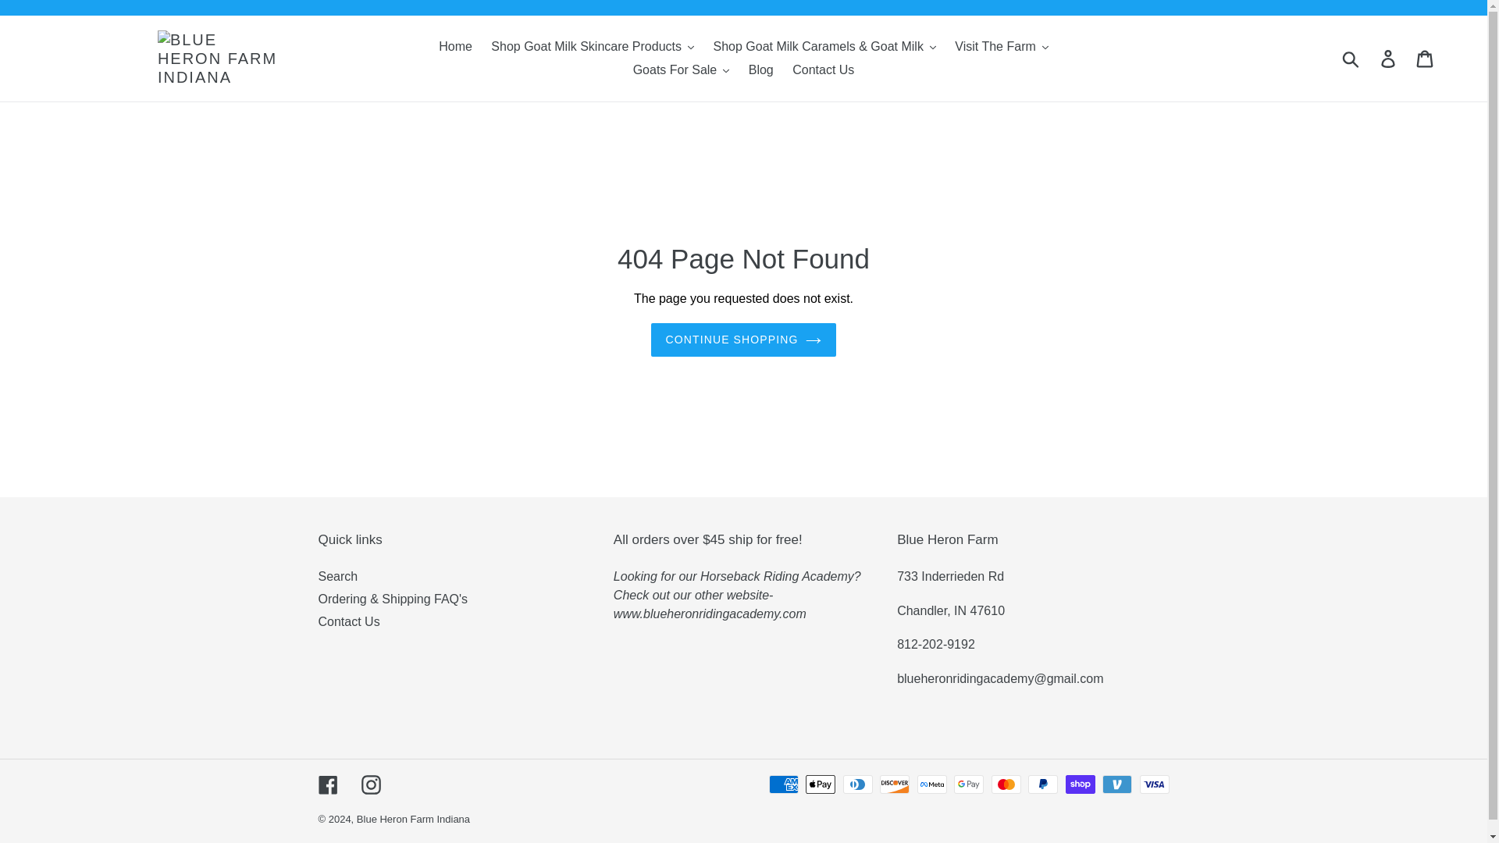  I want to click on Log in, so click(1389, 58).